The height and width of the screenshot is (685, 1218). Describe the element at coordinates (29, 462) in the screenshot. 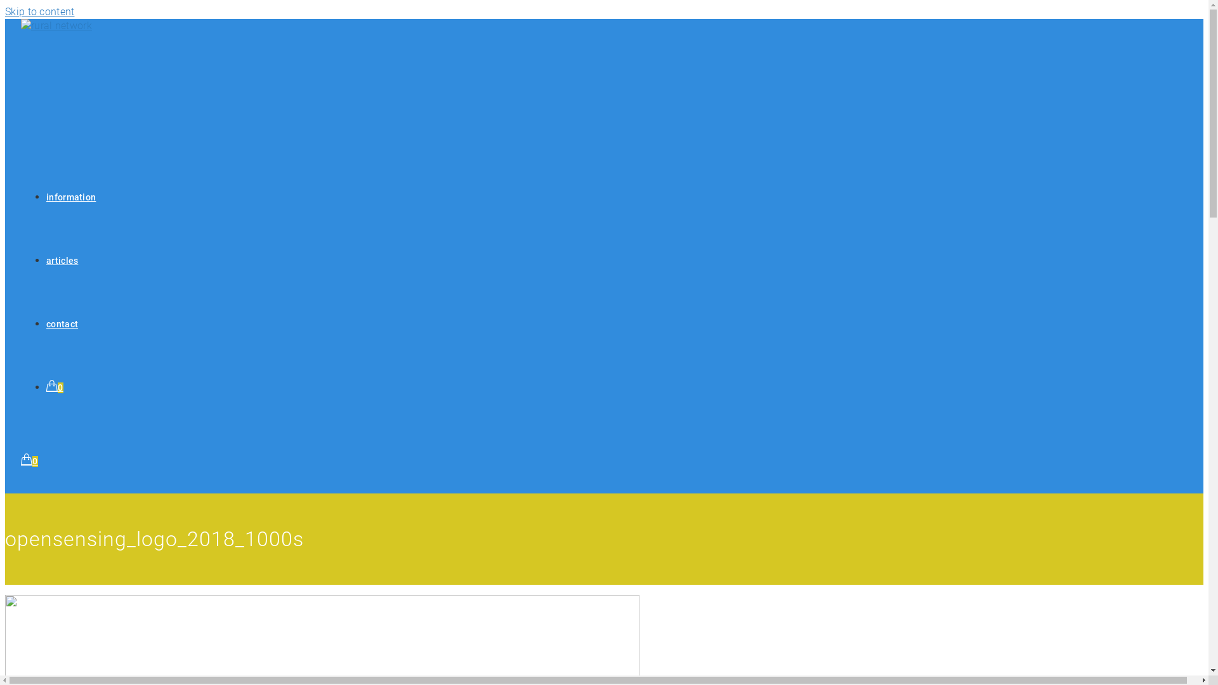

I see `0` at that location.